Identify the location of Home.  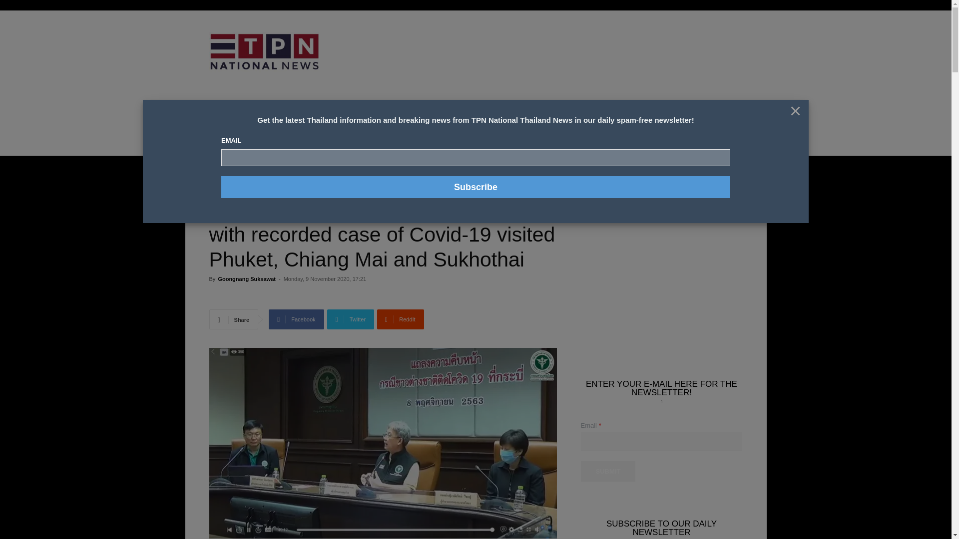
(217, 171).